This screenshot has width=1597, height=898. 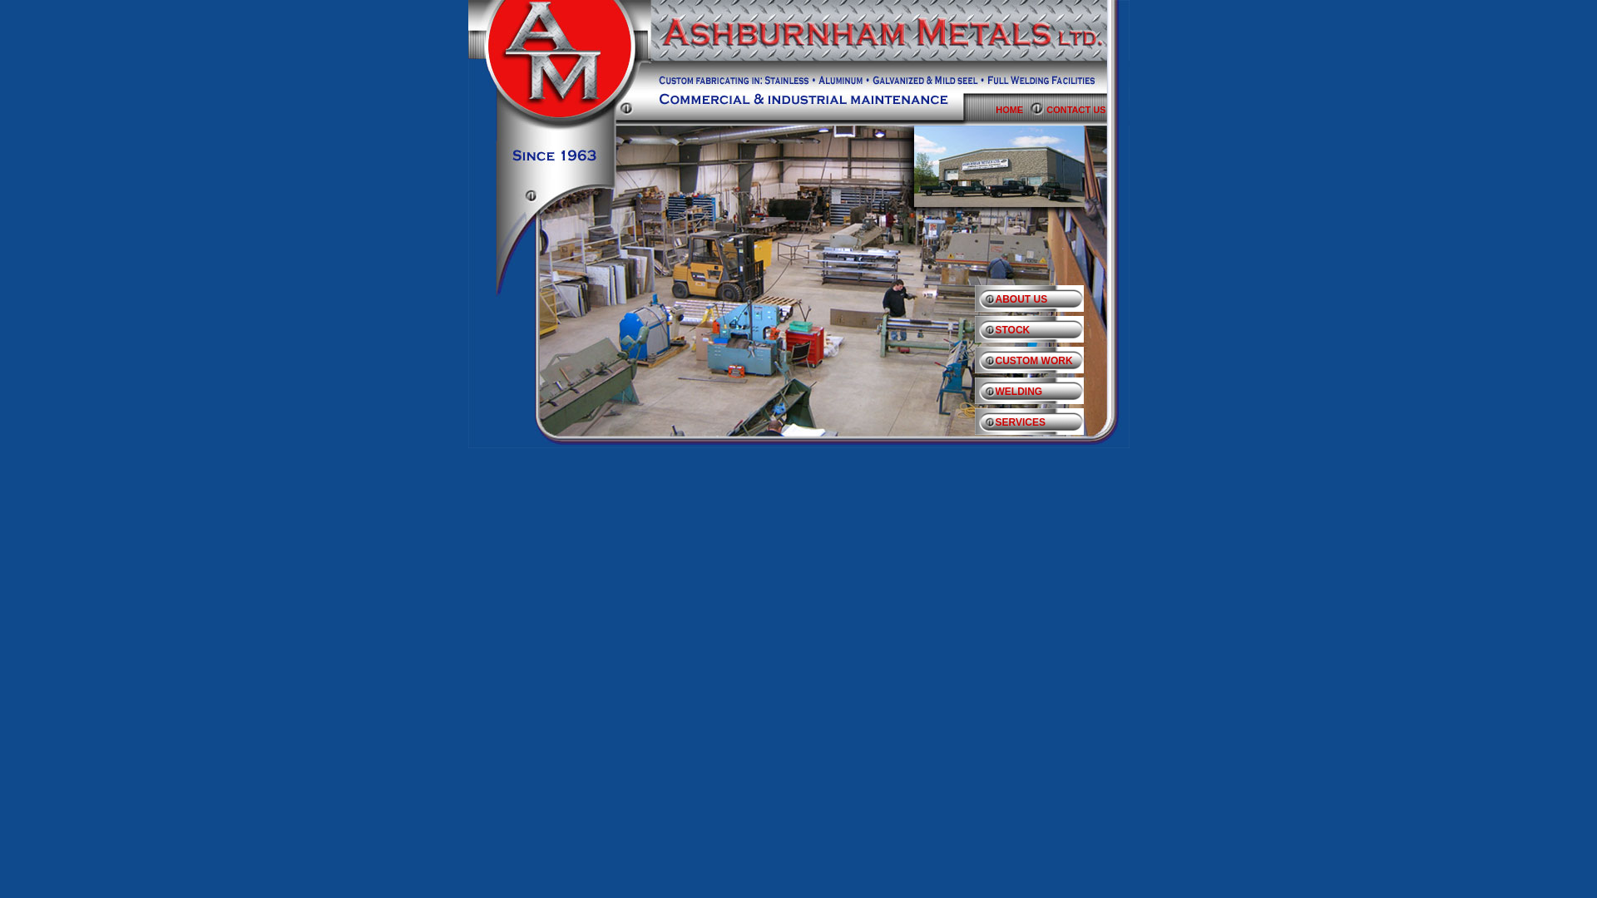 What do you see at coordinates (1040, 426) in the screenshot?
I see `SERVICES` at bounding box center [1040, 426].